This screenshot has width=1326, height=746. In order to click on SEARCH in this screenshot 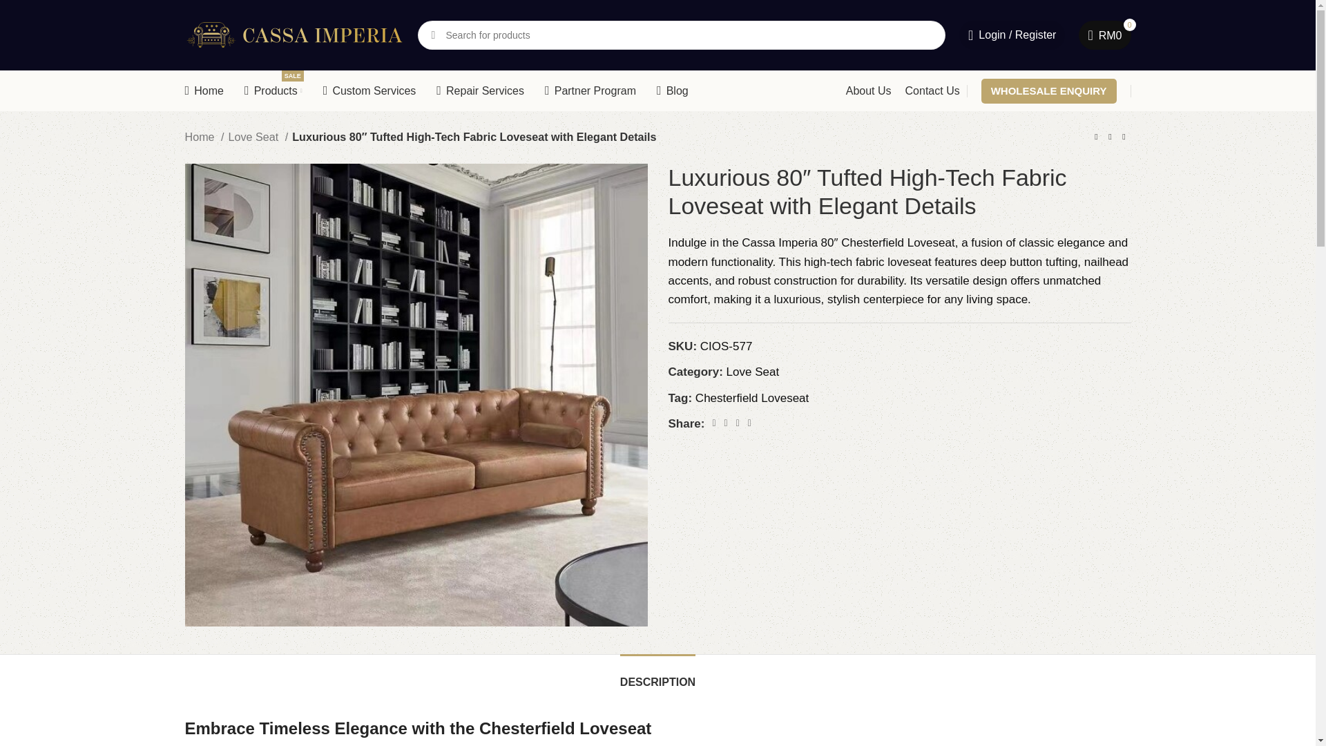, I will do `click(479, 91)`.